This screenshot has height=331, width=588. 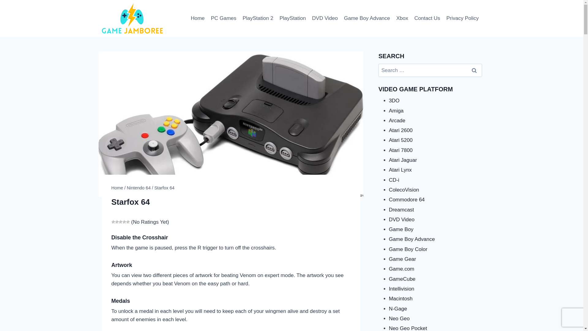 I want to click on PlayStation, so click(x=293, y=18).